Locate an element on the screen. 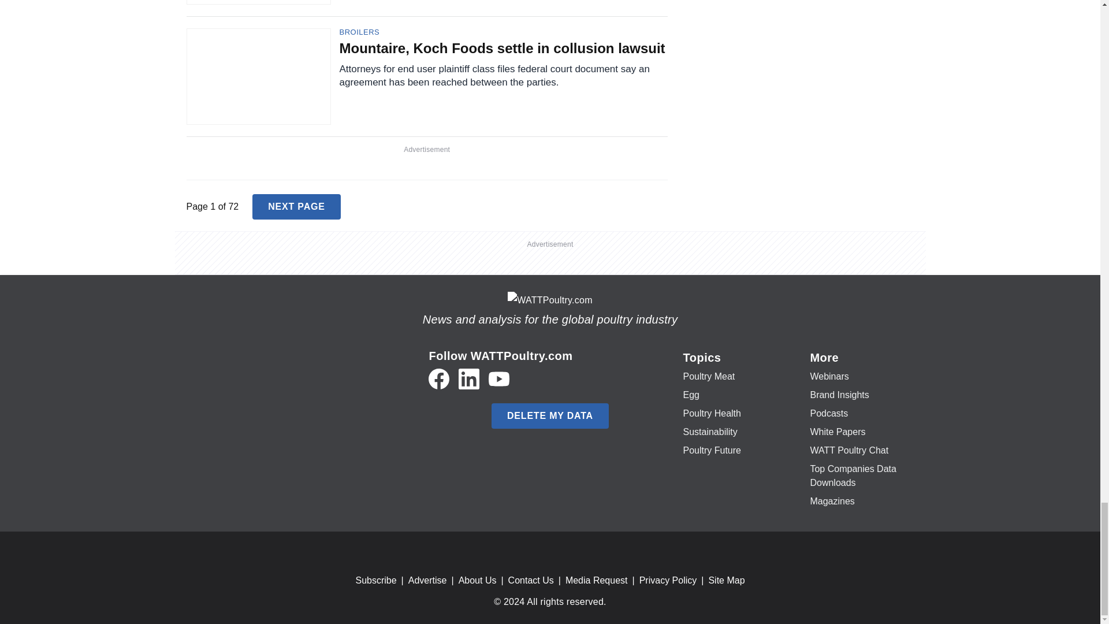 This screenshot has height=624, width=1109. Facebook icon is located at coordinates (438, 379).